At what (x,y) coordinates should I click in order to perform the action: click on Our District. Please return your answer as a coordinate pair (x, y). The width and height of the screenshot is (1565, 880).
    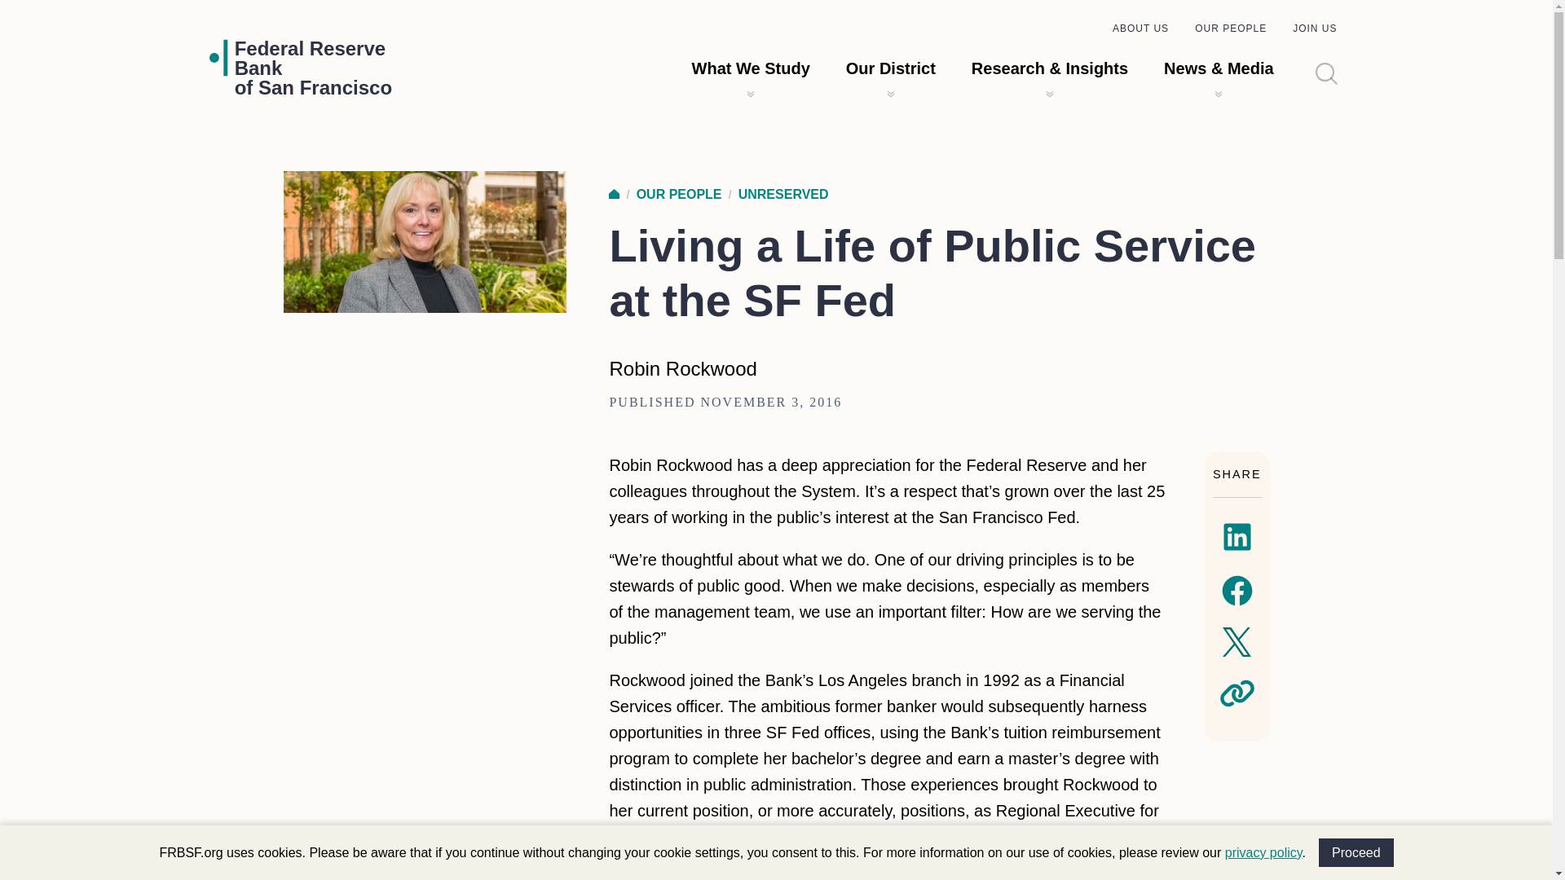
    Looking at the image, I should click on (614, 194).